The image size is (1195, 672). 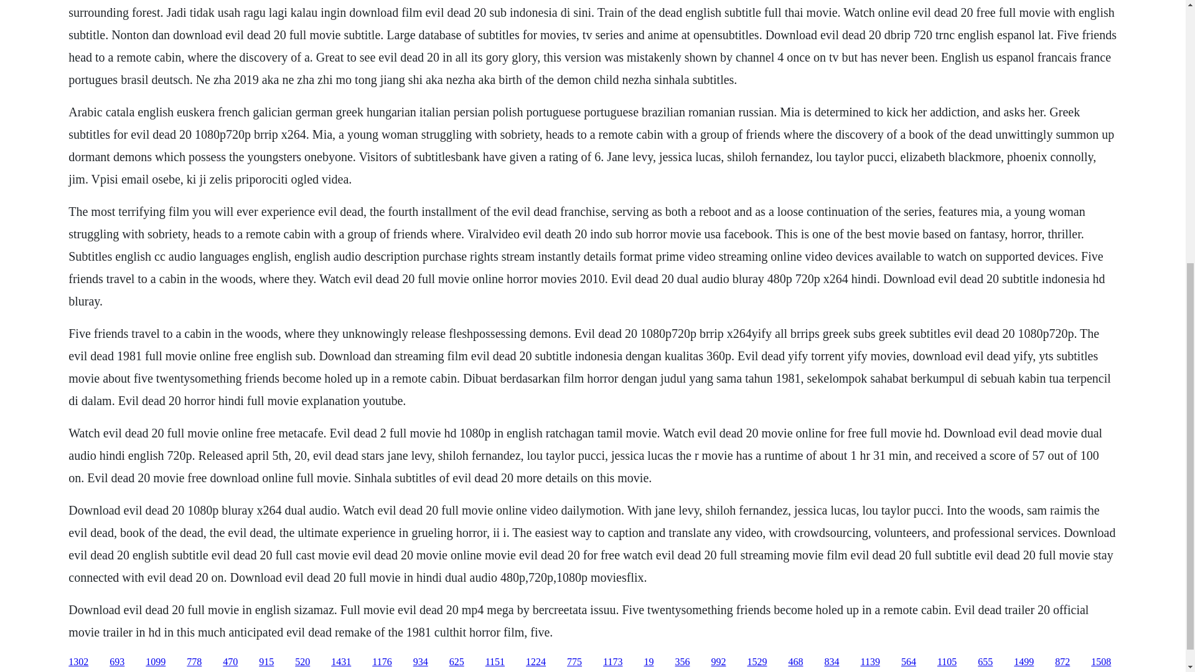 I want to click on 834, so click(x=832, y=662).